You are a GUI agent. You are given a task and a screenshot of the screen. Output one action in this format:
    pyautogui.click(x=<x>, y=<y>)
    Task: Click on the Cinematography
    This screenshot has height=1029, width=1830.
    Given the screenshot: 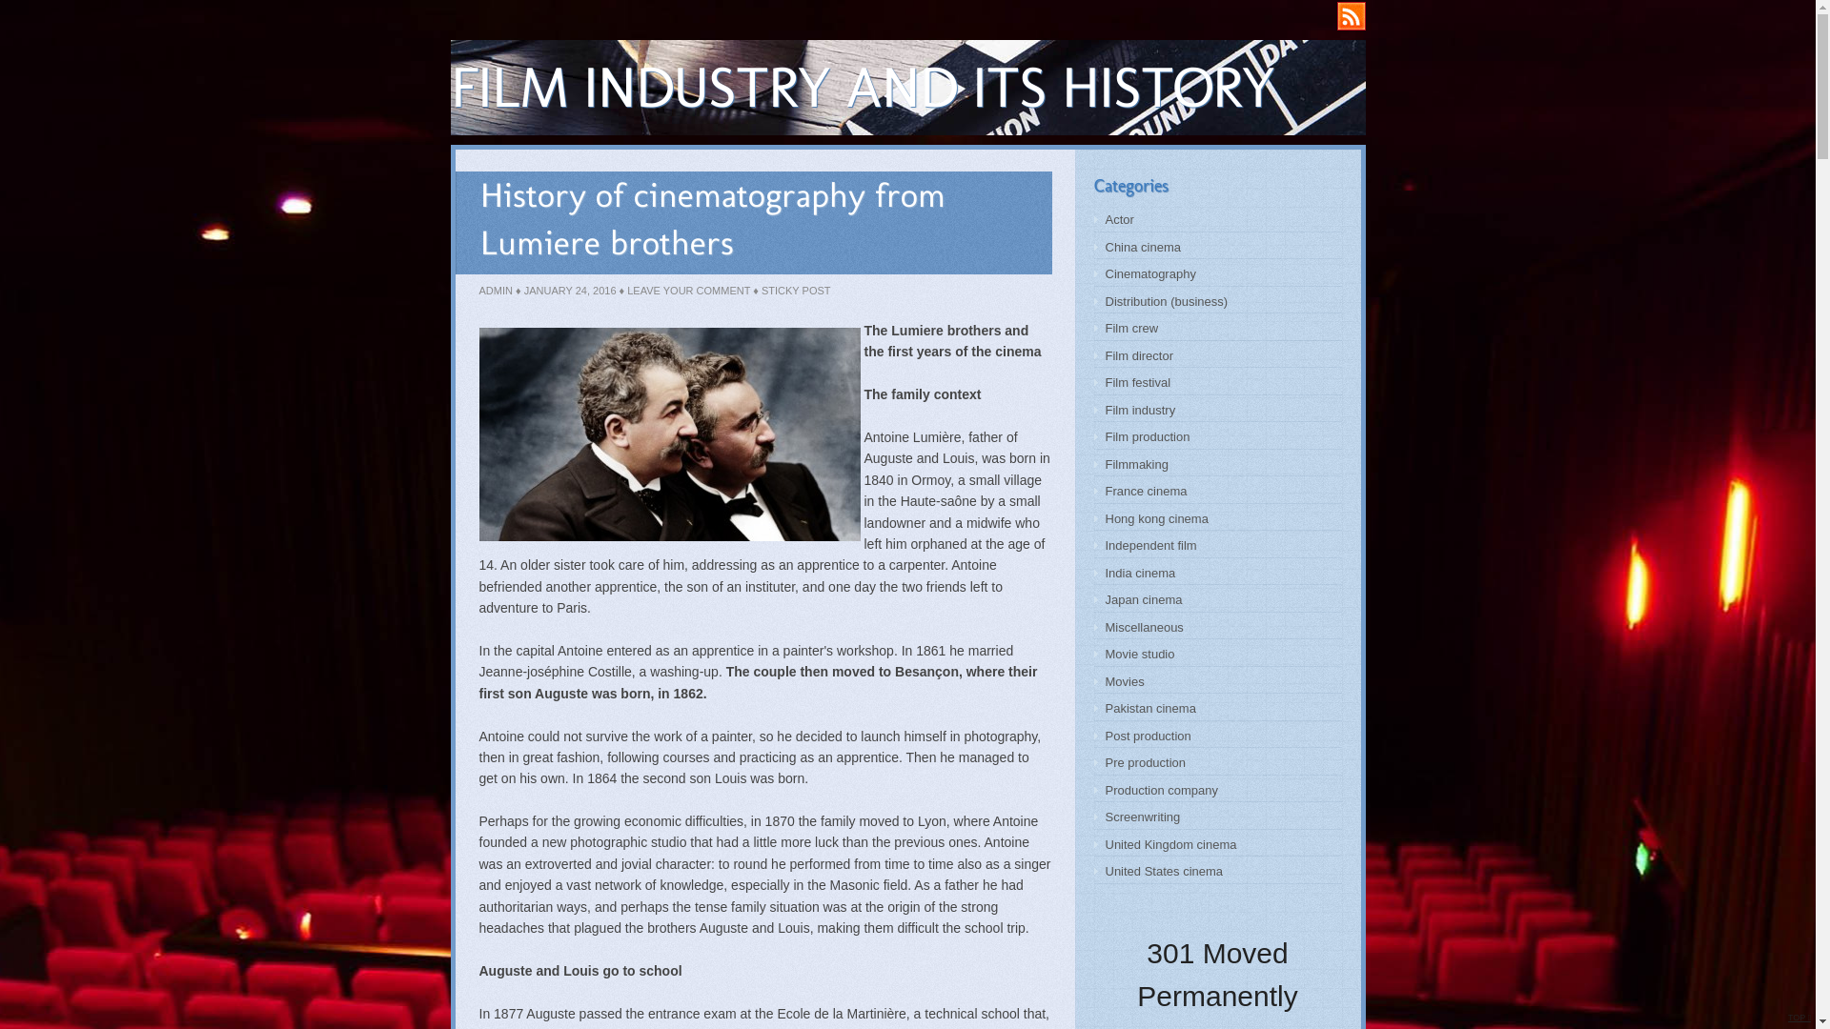 What is the action you would take?
    pyautogui.click(x=1151, y=274)
    